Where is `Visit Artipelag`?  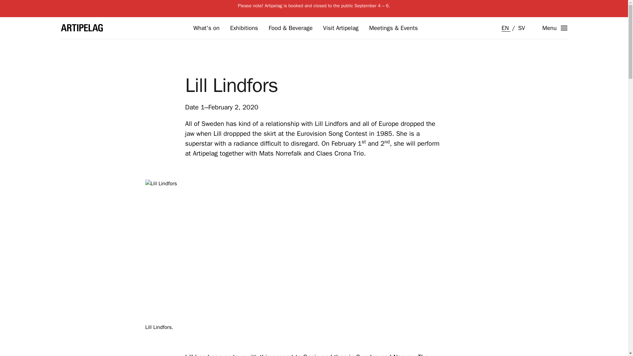
Visit Artipelag is located at coordinates (340, 28).